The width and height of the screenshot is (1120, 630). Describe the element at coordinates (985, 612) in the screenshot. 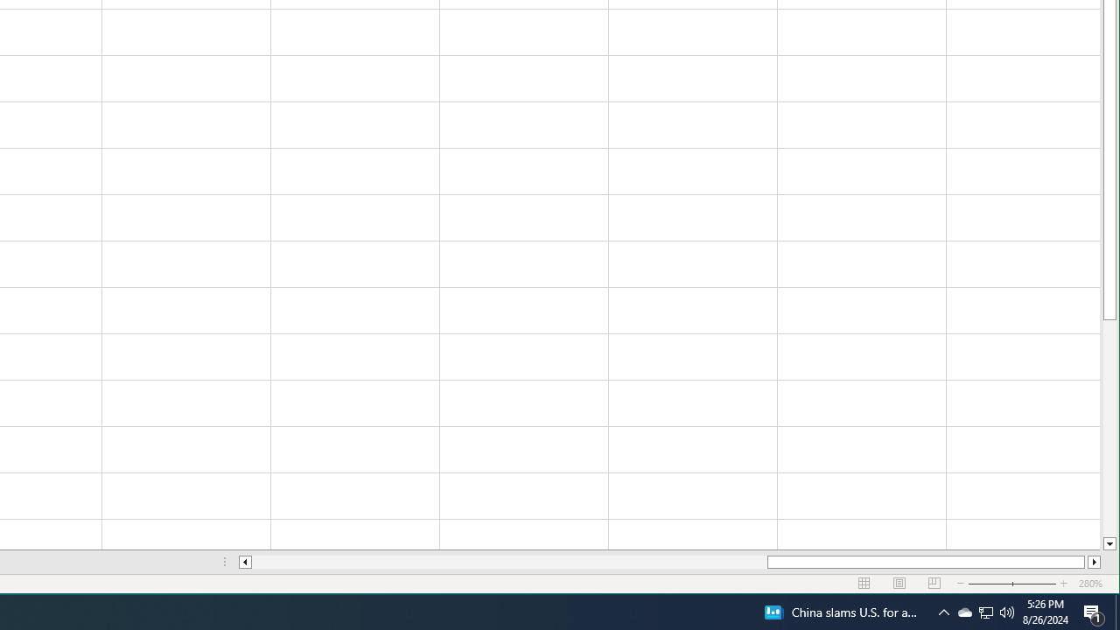

I see `Action Center, 1 new notification` at that location.